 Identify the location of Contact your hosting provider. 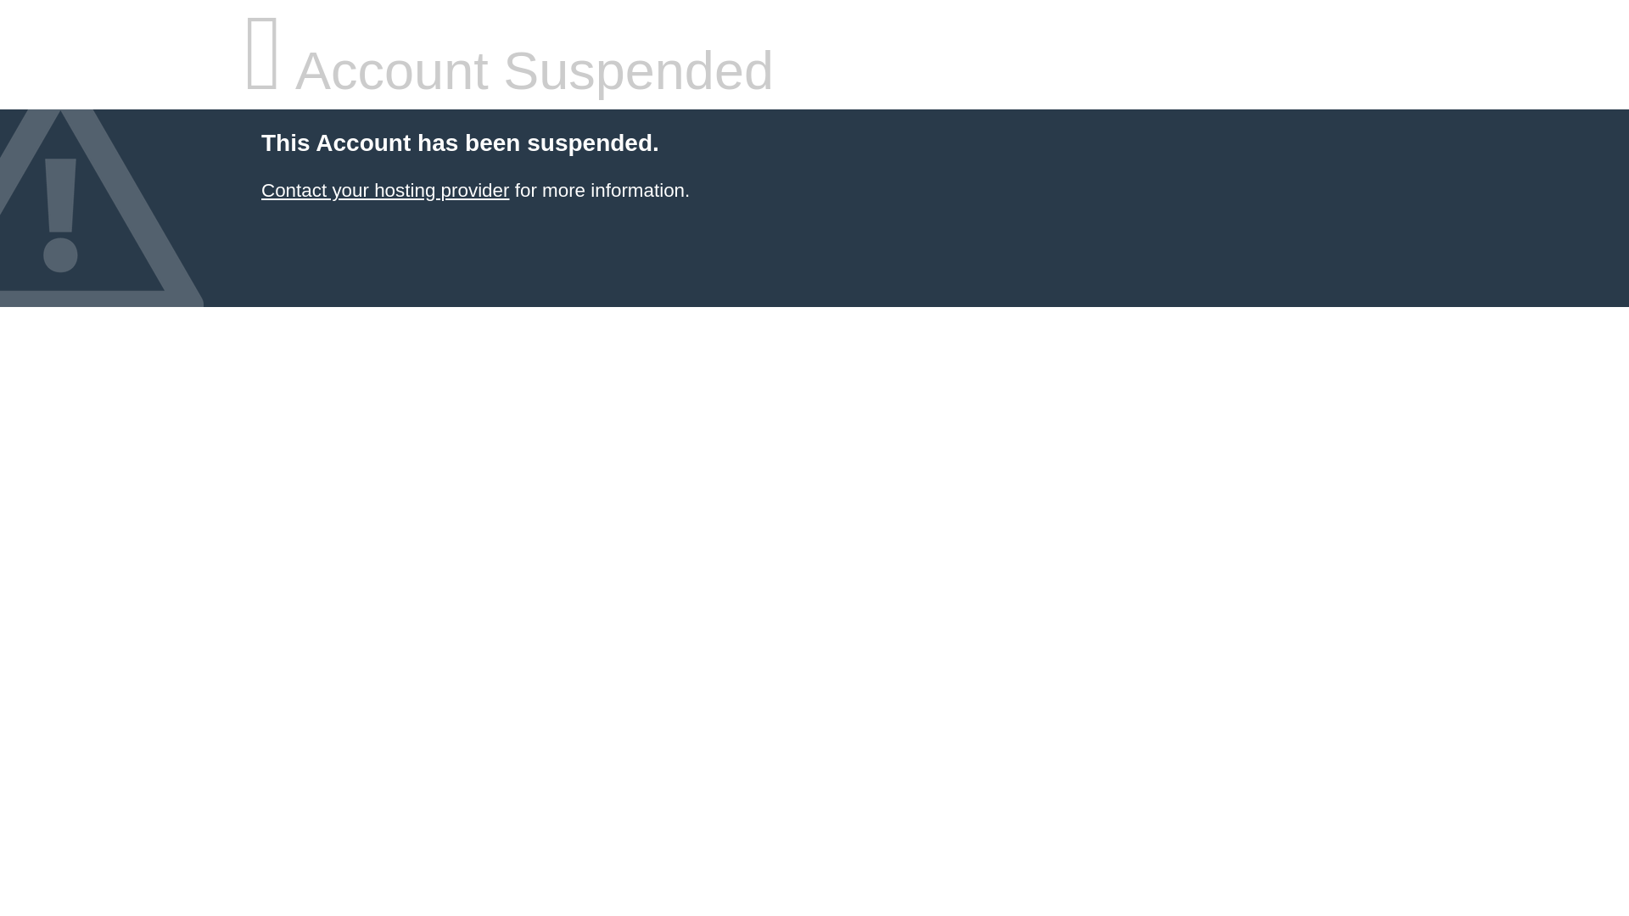
(384, 190).